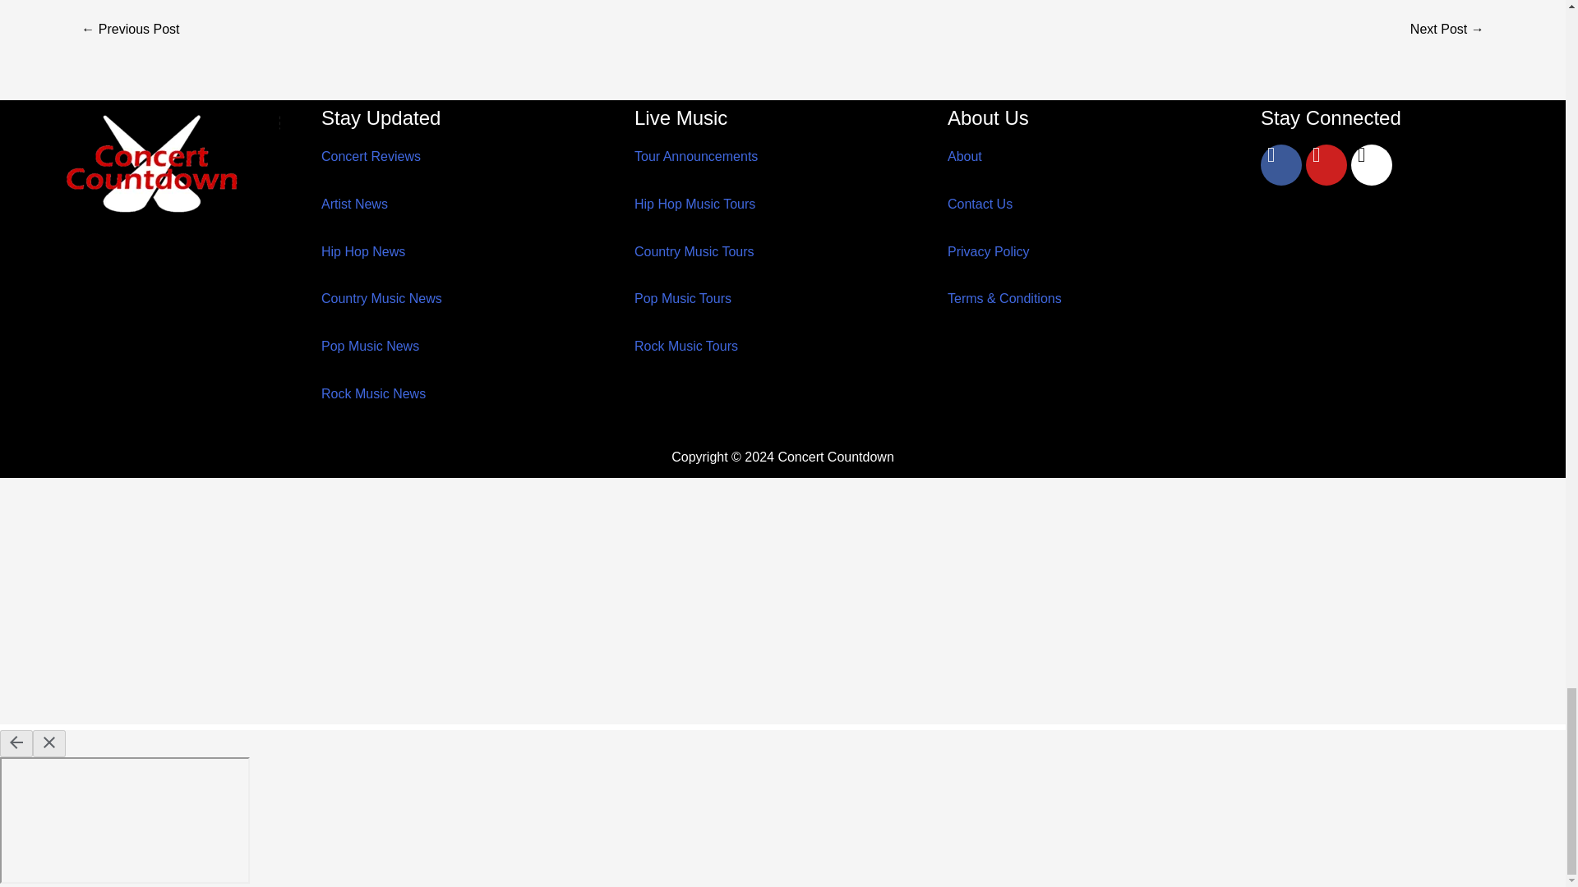 The width and height of the screenshot is (1578, 887). I want to click on Ariana Grande Releases eternal sunshine, so click(130, 31).